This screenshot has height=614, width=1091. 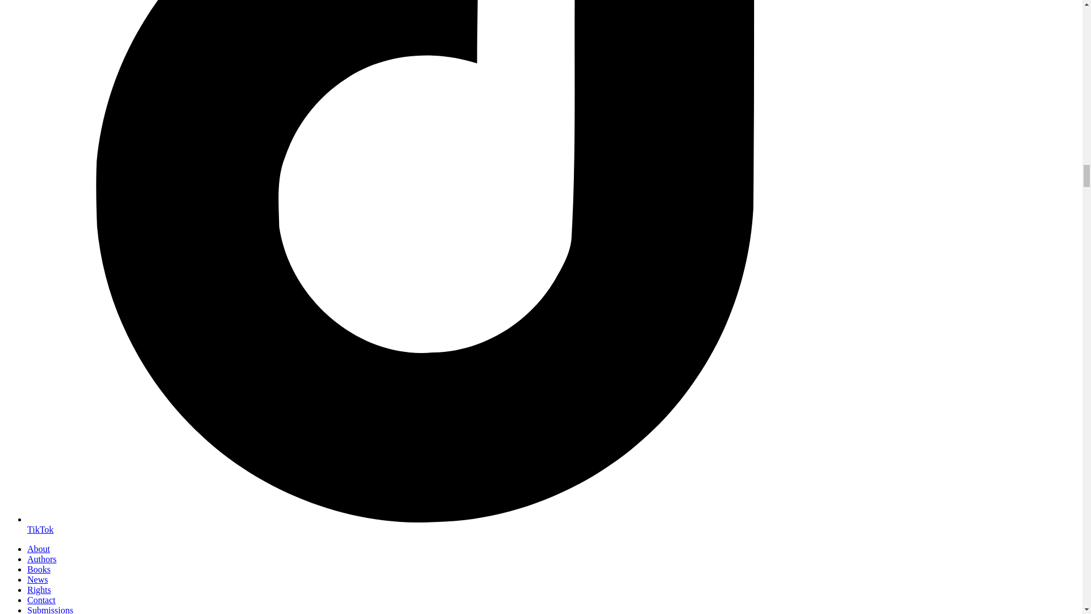 What do you see at coordinates (39, 549) in the screenshot?
I see `About` at bounding box center [39, 549].